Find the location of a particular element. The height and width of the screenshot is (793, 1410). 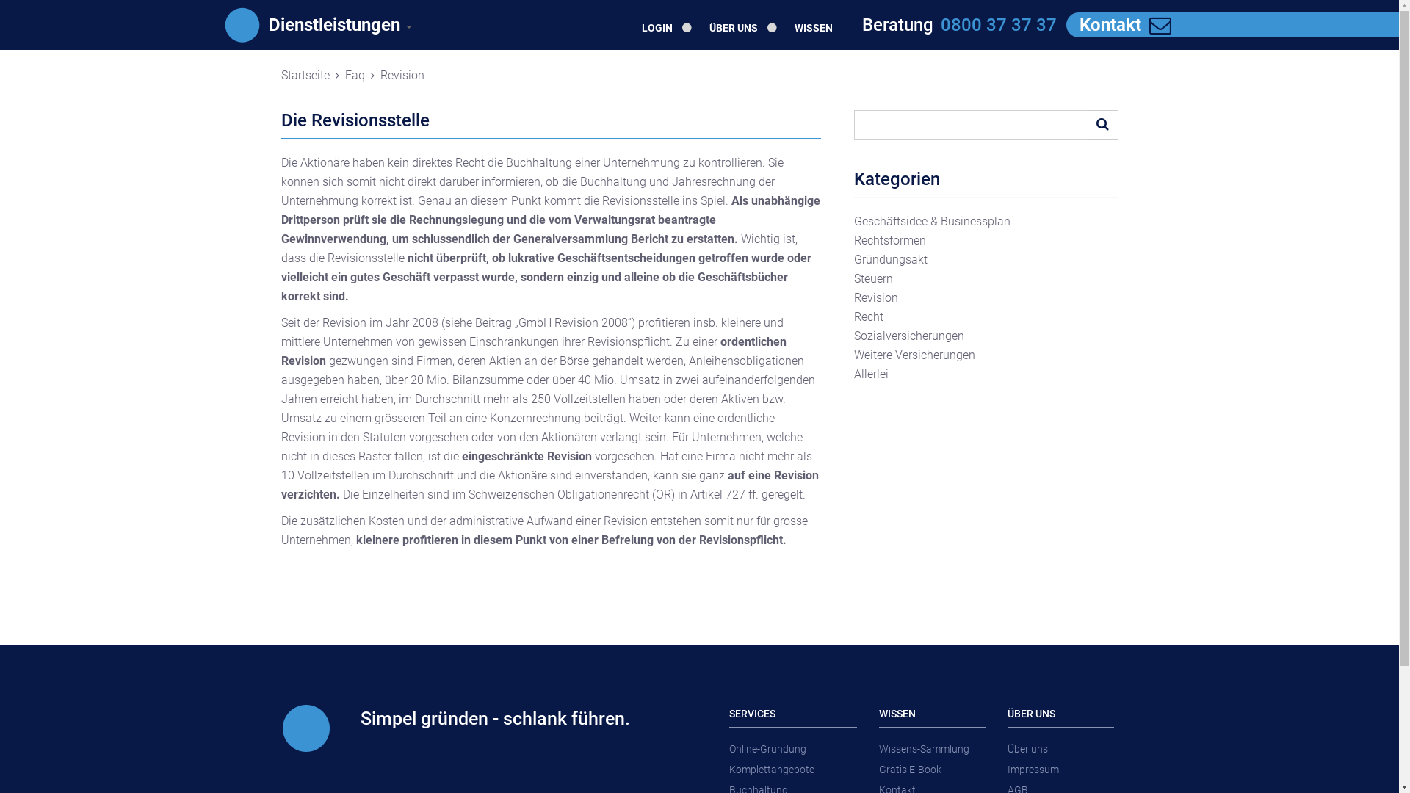

WISSEN is located at coordinates (933, 714).